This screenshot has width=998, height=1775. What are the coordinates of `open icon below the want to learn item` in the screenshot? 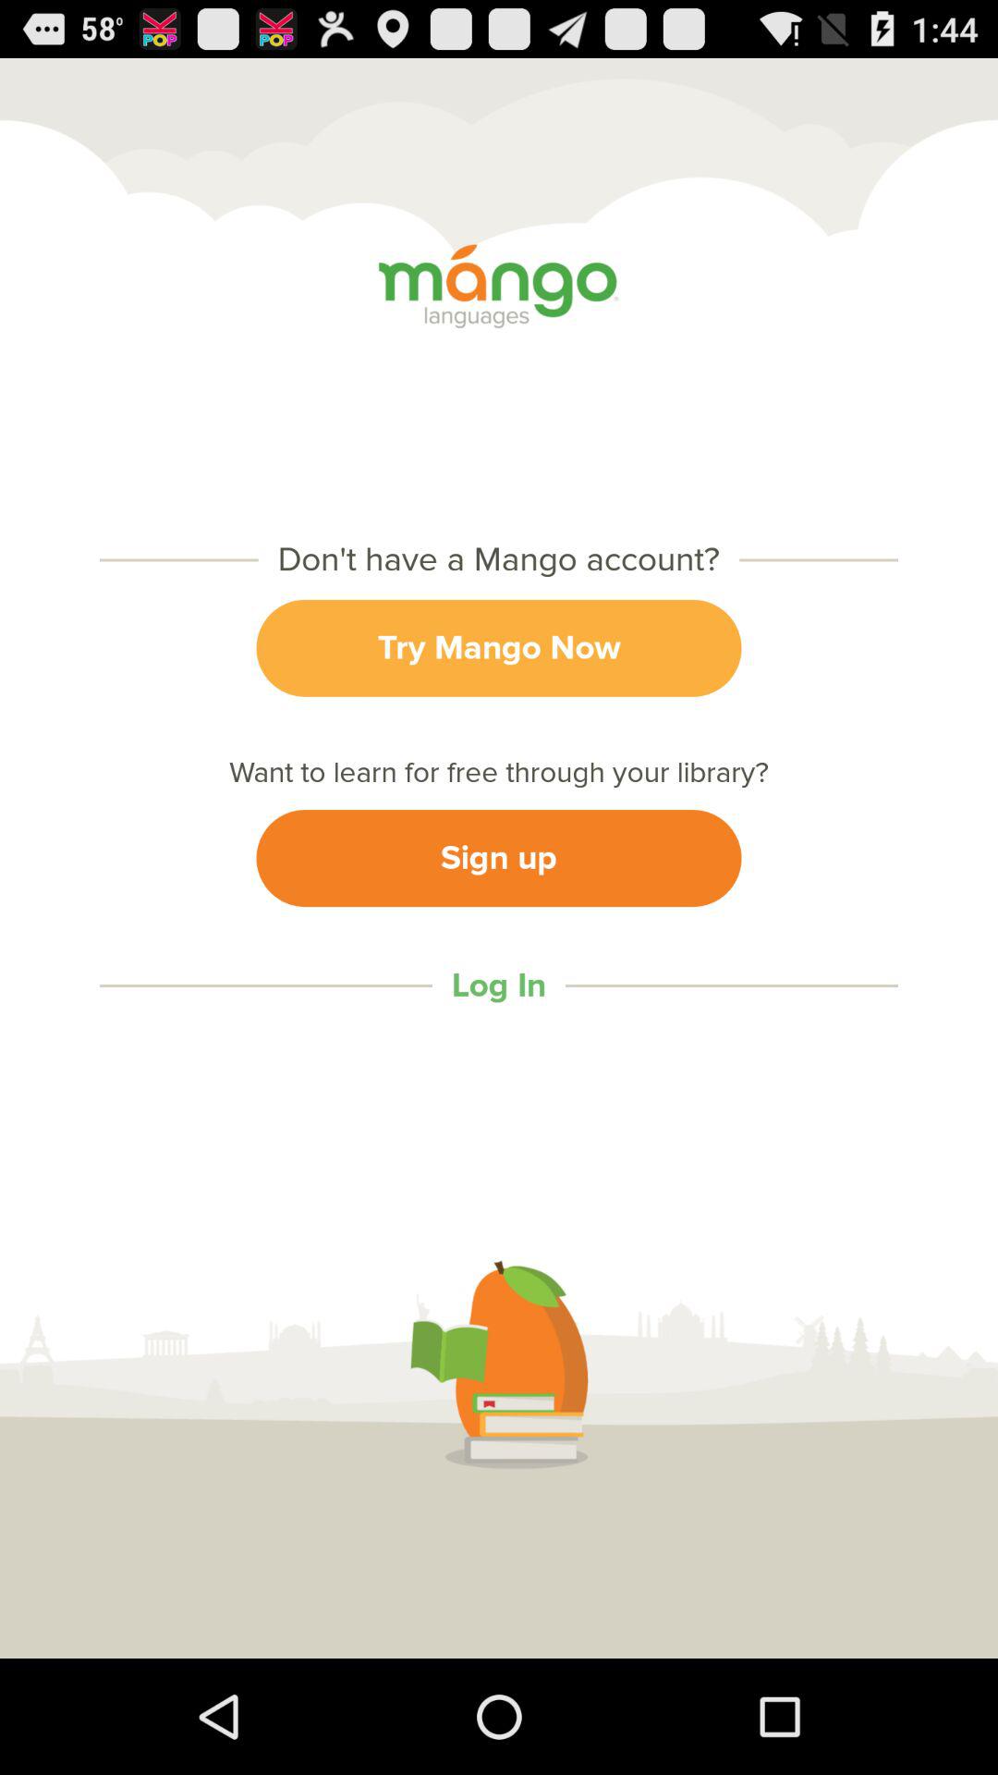 It's located at (499, 858).